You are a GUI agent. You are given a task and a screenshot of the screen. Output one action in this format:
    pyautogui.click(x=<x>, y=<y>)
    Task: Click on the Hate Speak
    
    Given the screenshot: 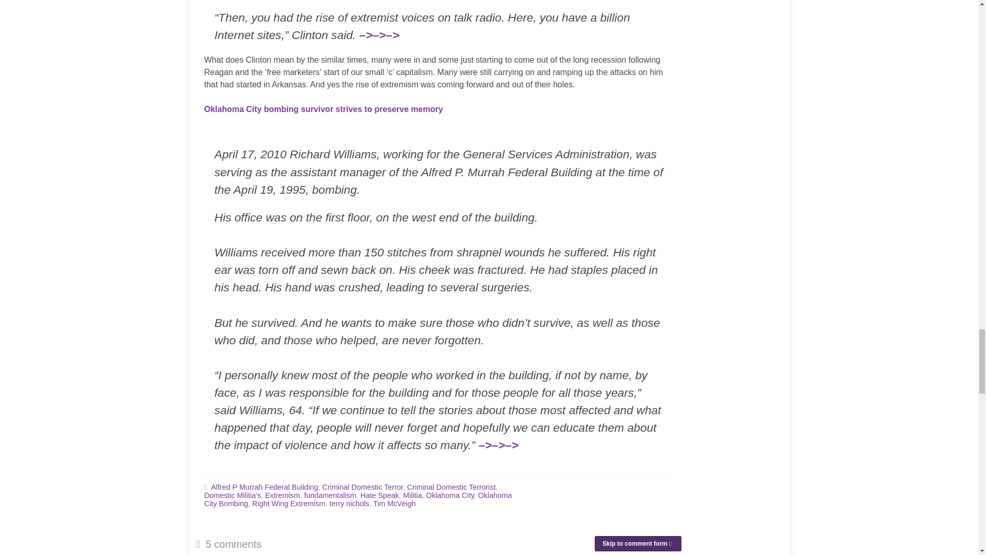 What is the action you would take?
    pyautogui.click(x=380, y=495)
    